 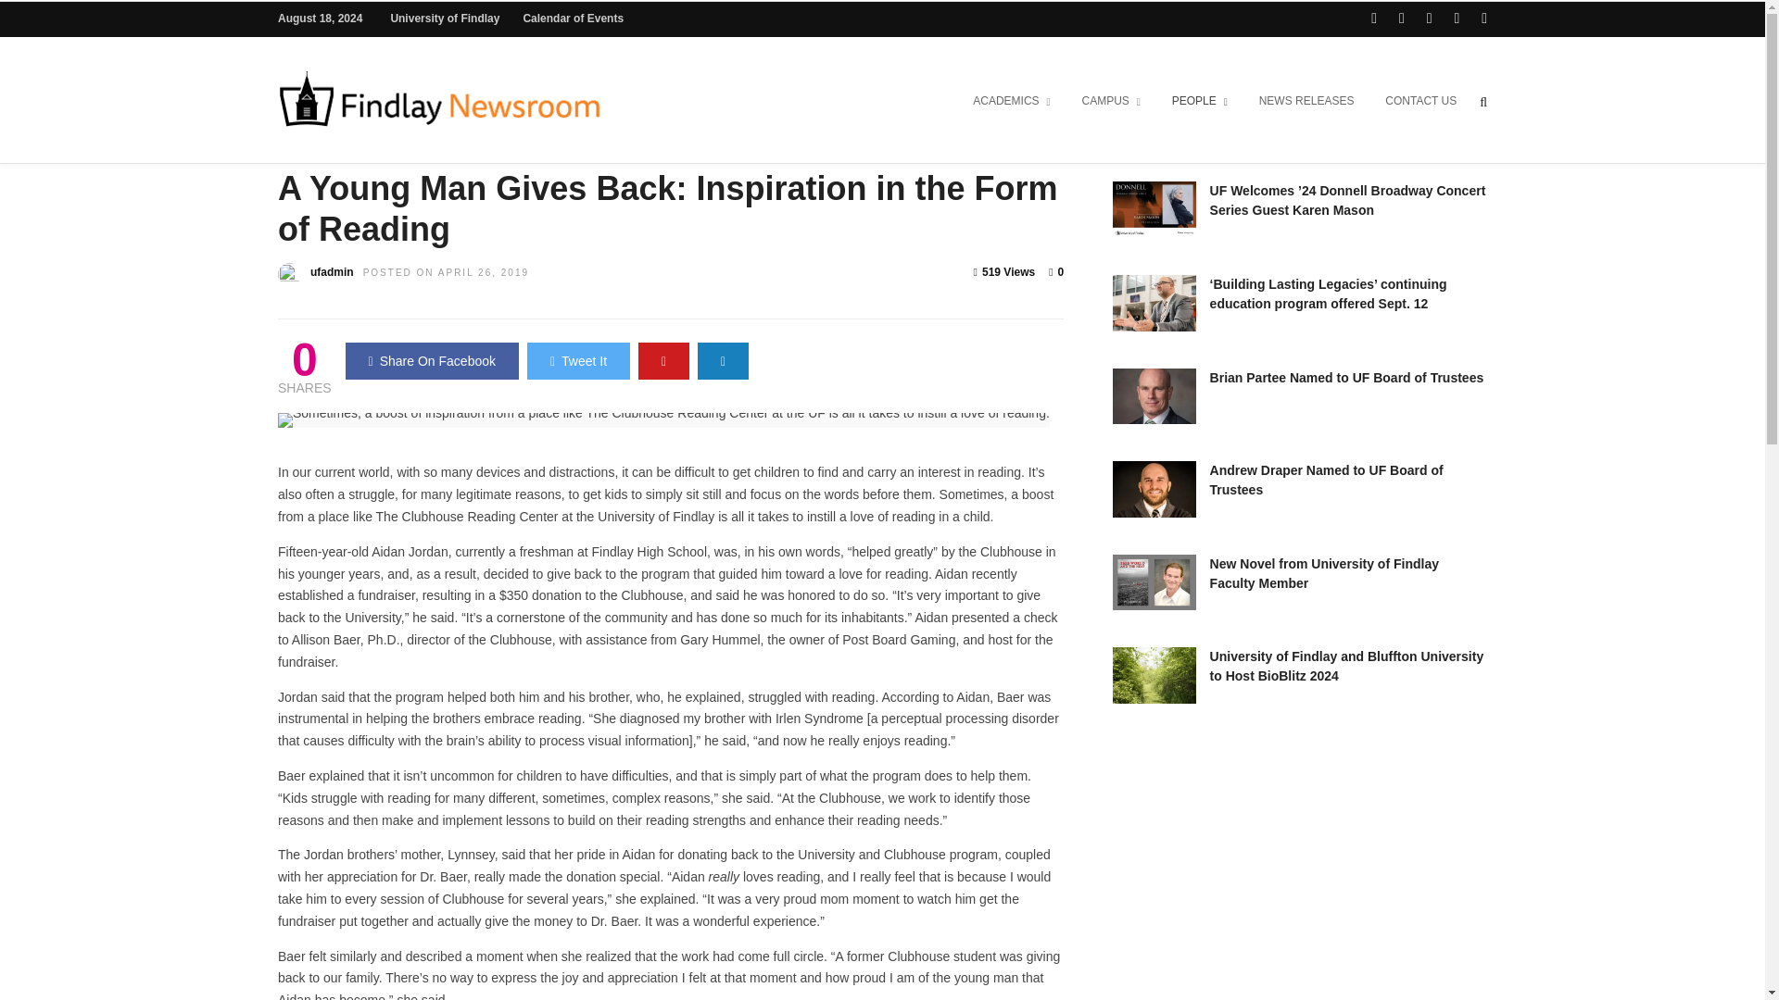 What do you see at coordinates (663, 361) in the screenshot?
I see `Share On Pinterest` at bounding box center [663, 361].